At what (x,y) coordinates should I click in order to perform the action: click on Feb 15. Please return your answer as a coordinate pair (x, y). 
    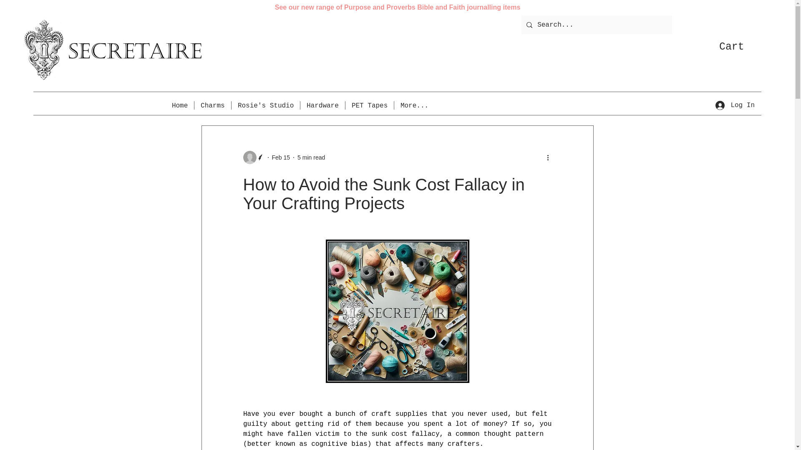
    Looking at the image, I should click on (281, 157).